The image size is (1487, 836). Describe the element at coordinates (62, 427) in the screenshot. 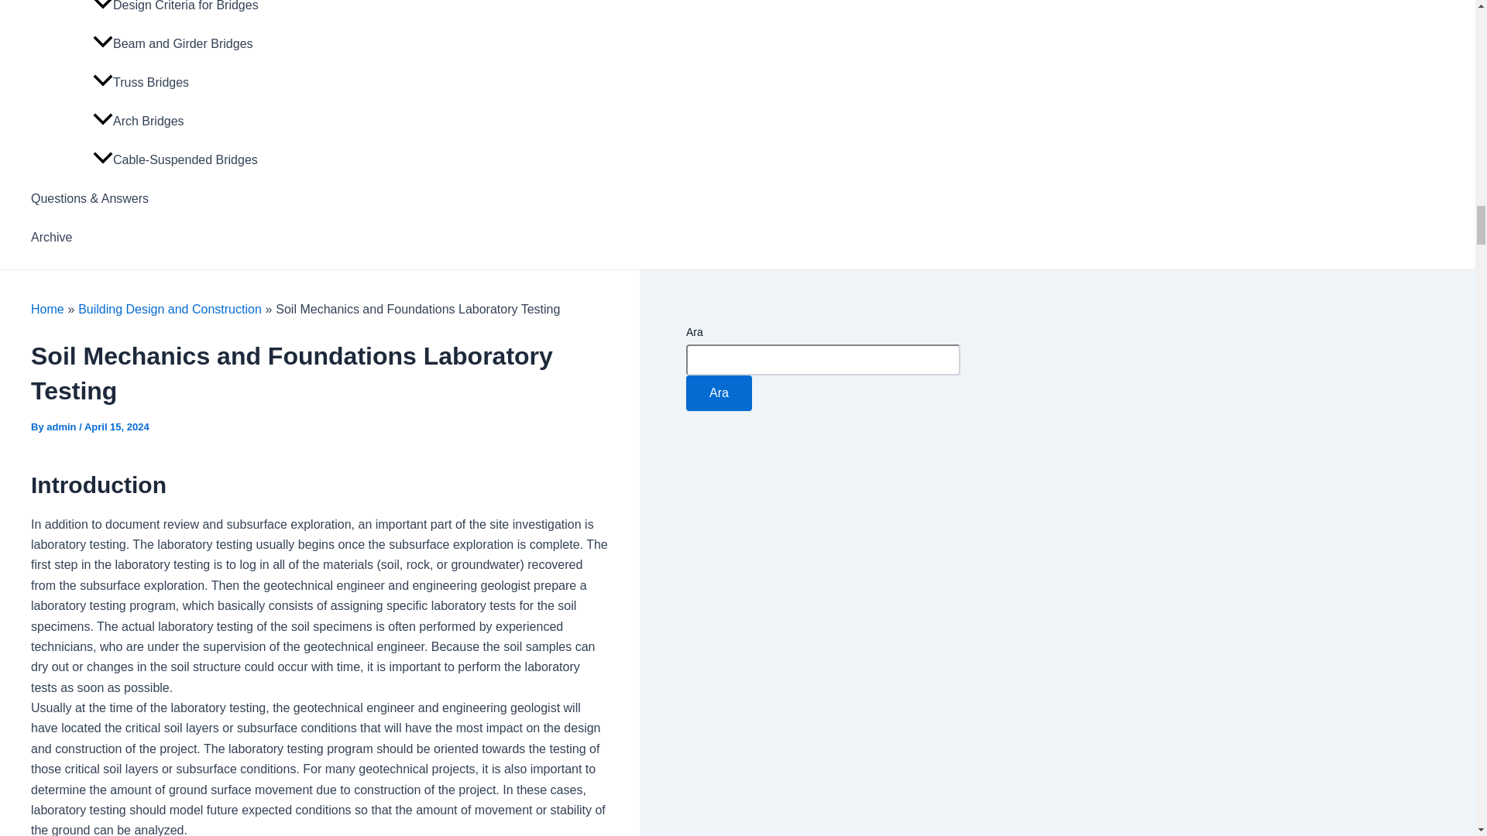

I see `View all posts by admin` at that location.